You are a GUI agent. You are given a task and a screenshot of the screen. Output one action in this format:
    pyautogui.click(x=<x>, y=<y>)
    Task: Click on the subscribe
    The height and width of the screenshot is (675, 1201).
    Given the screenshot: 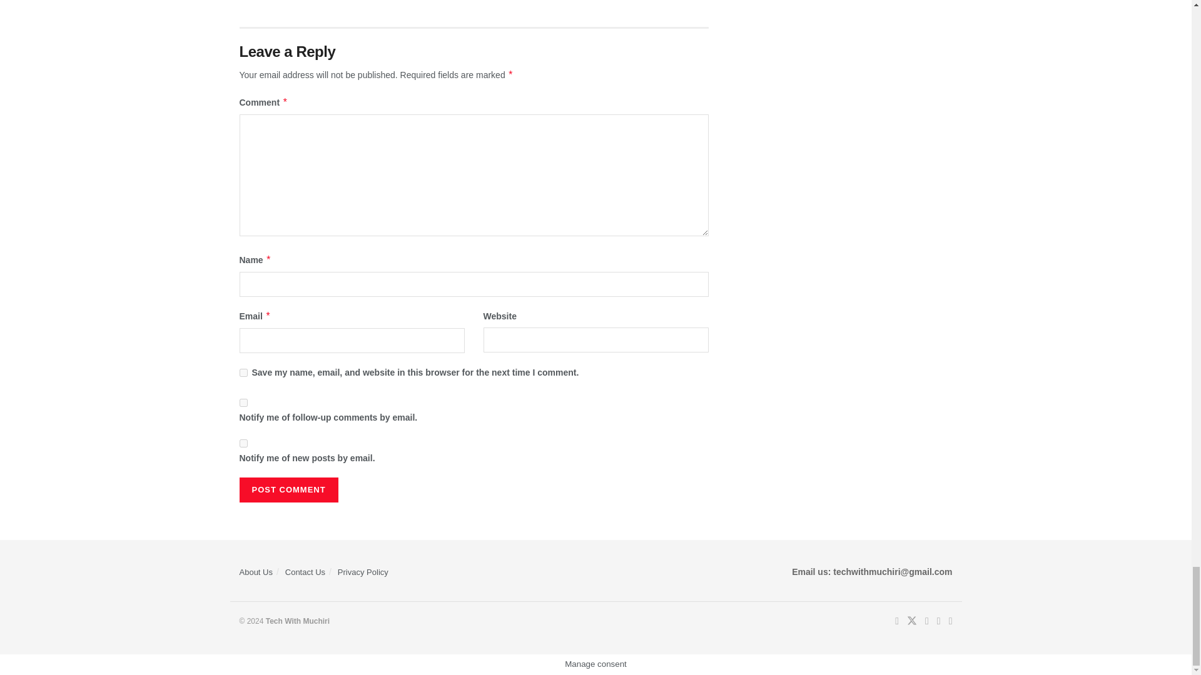 What is the action you would take?
    pyautogui.click(x=243, y=402)
    